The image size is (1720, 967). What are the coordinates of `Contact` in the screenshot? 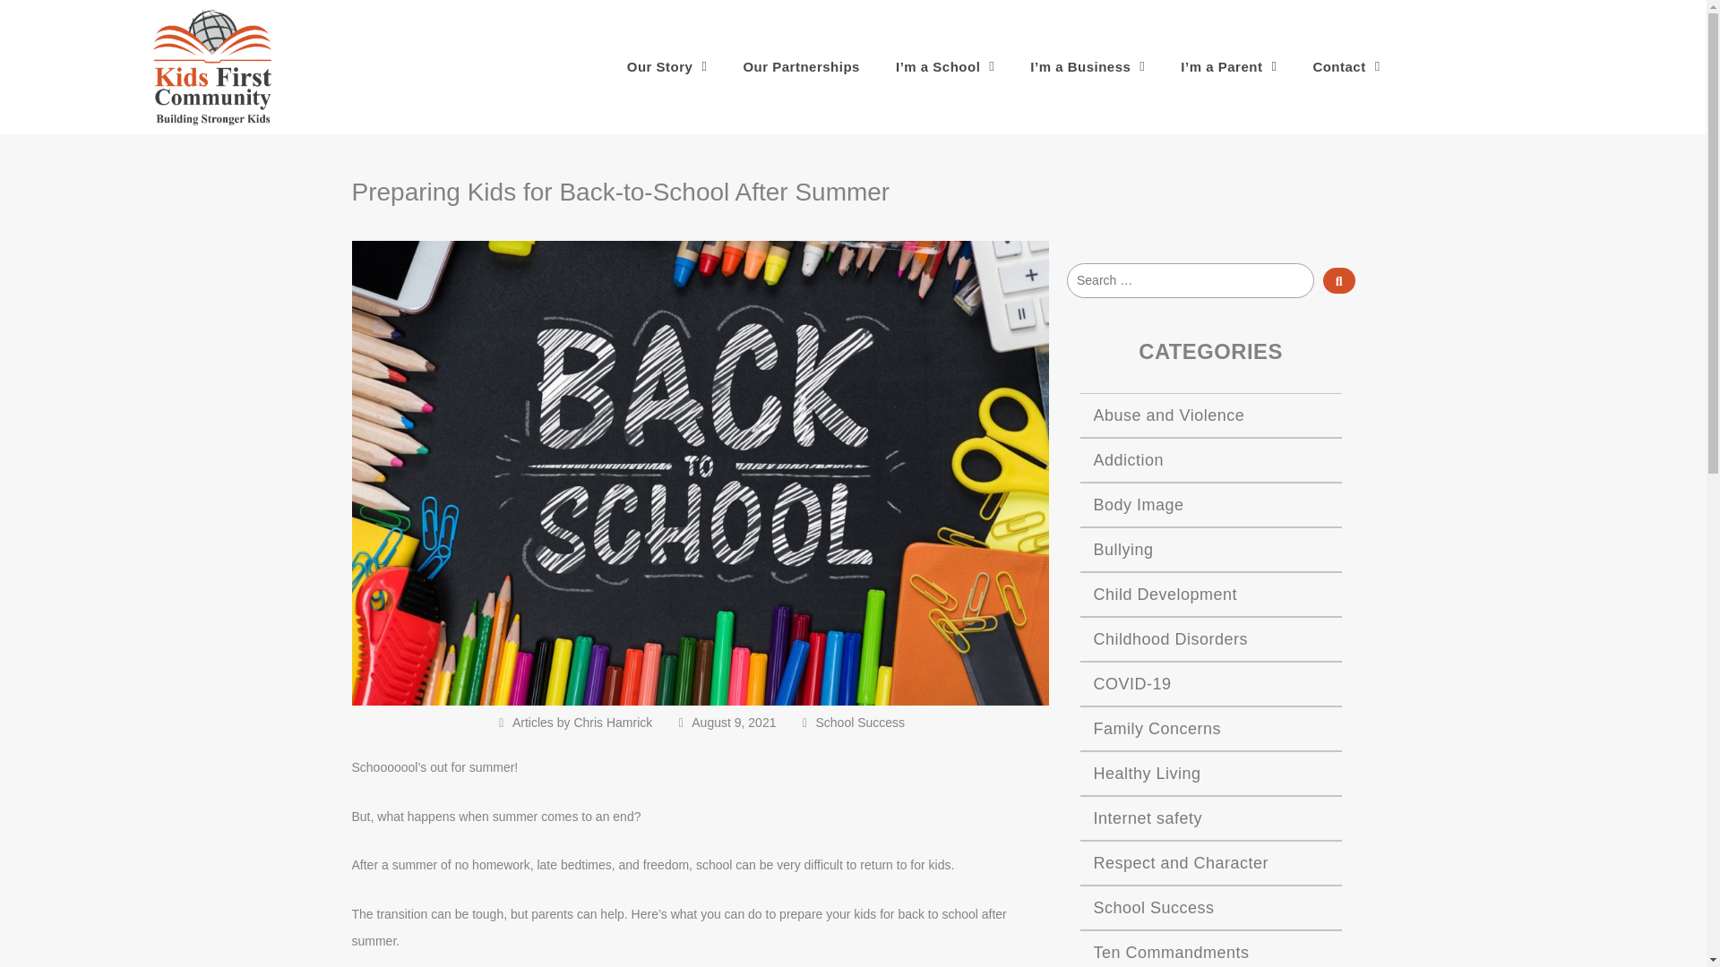 It's located at (1346, 66).